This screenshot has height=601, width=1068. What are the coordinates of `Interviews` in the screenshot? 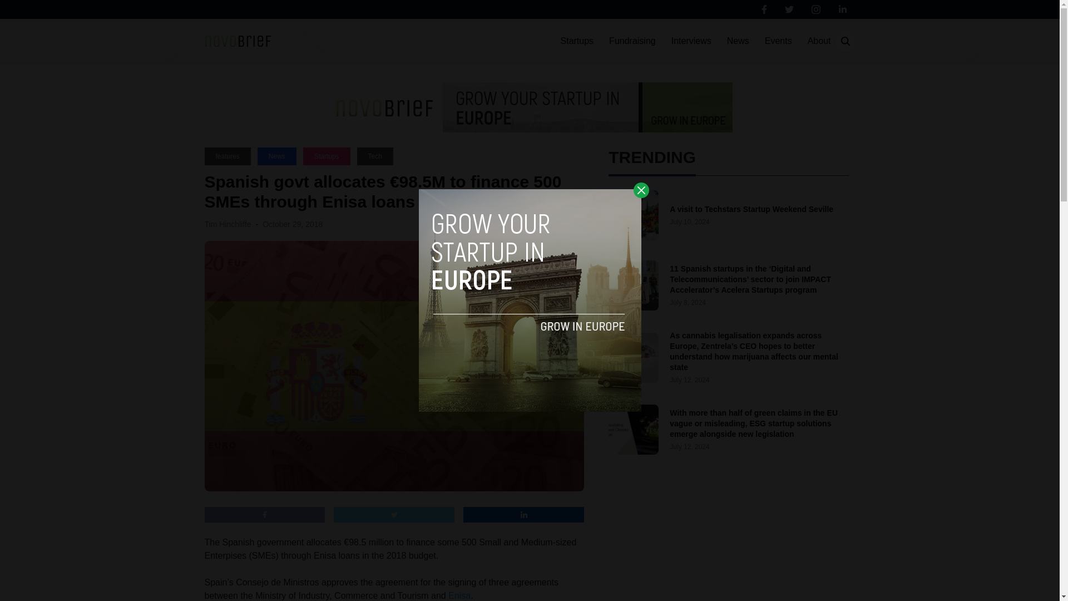 It's located at (691, 41).